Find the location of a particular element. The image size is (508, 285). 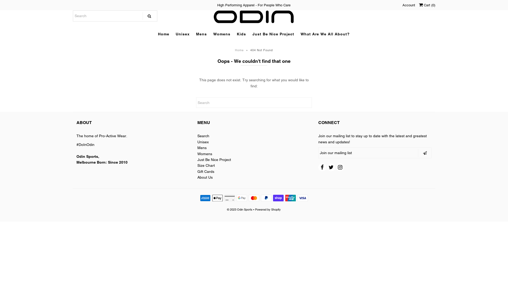

Home is located at coordinates (164, 34).